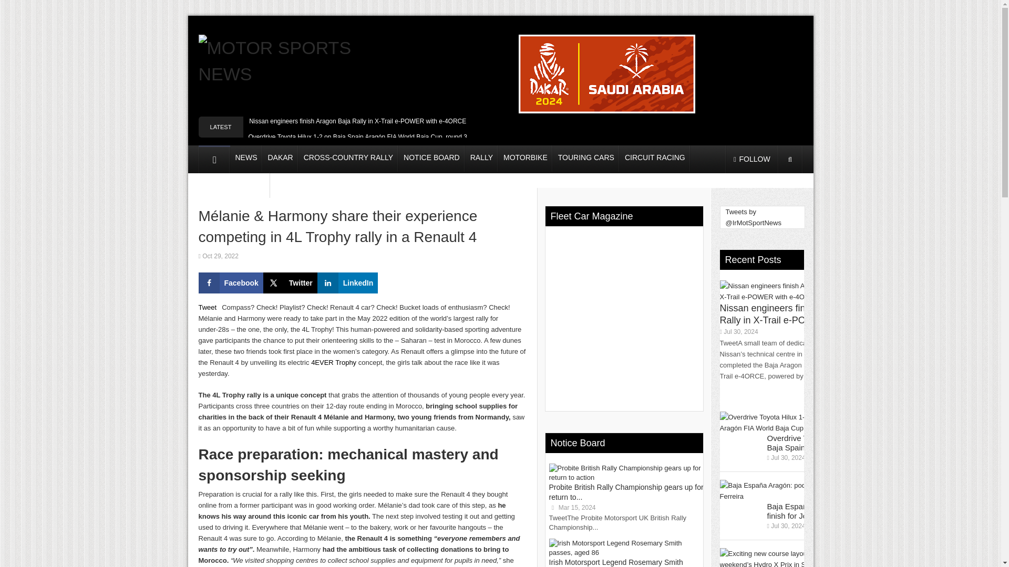  I want to click on RALLY, so click(481, 159).